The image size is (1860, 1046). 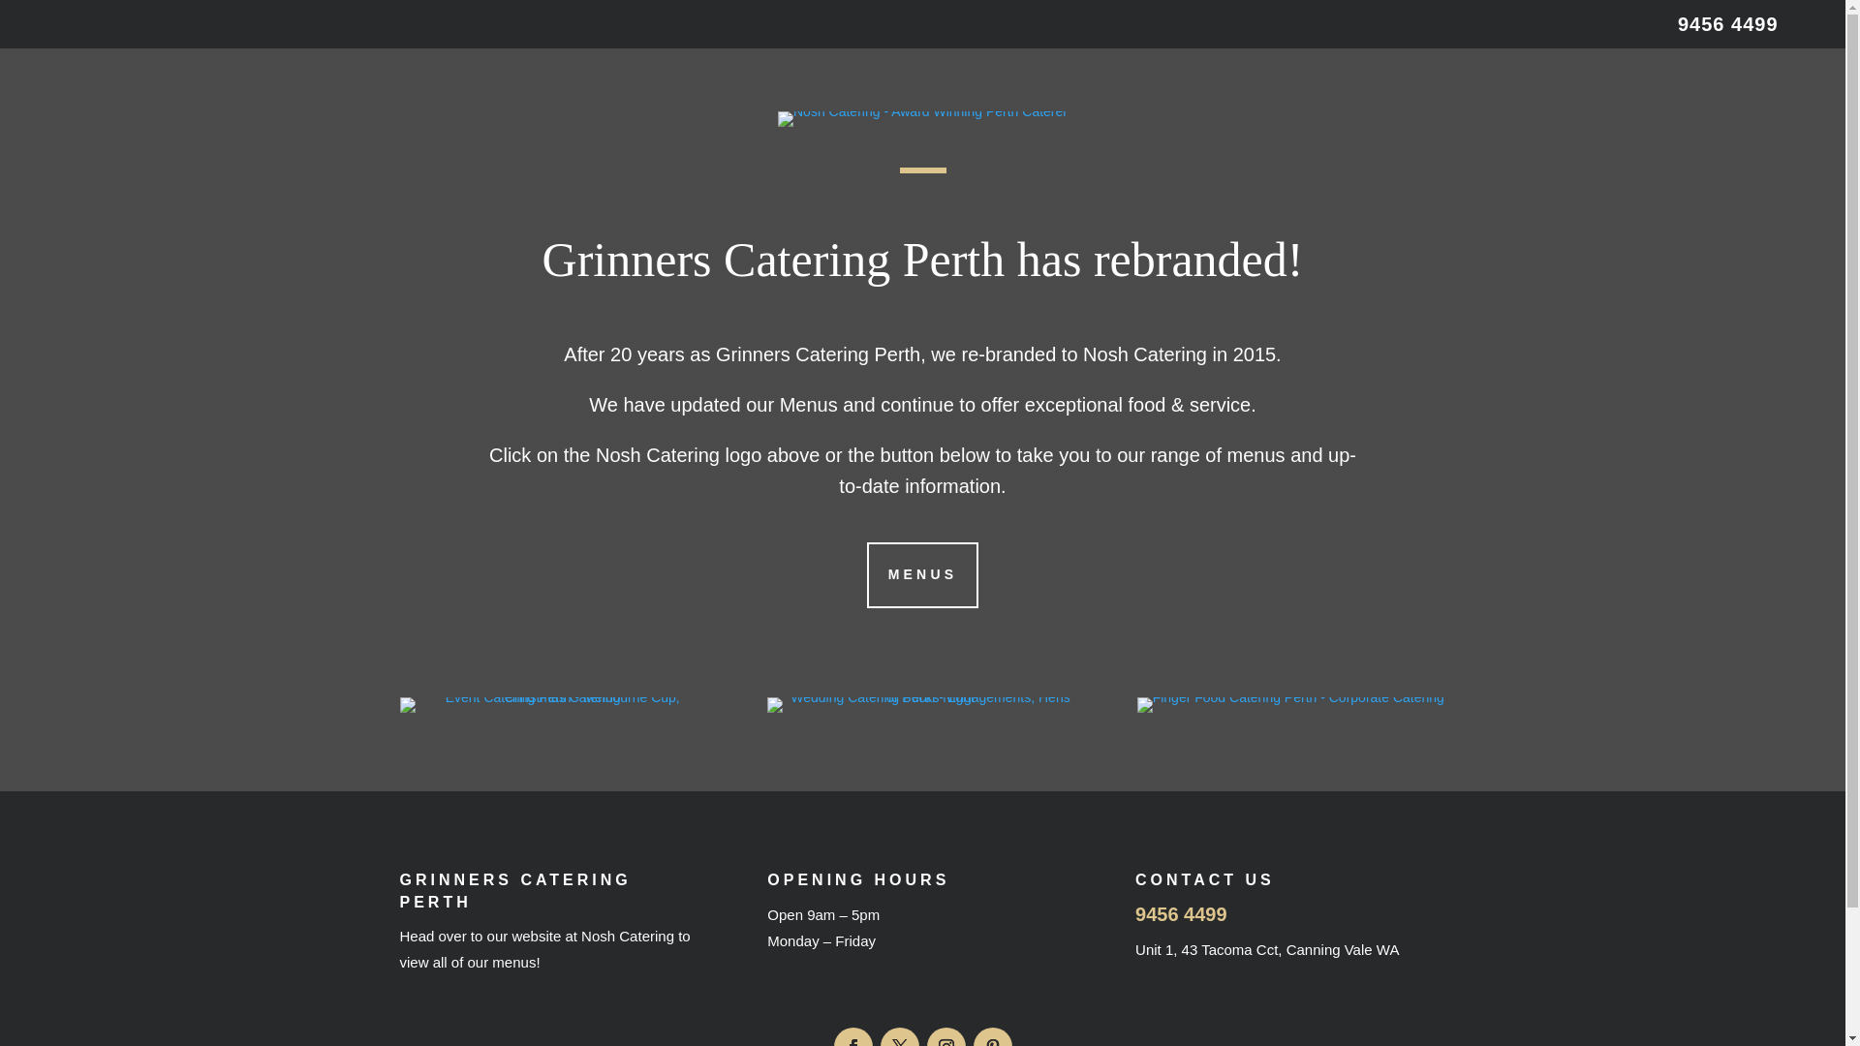 I want to click on Event Catering Perth - Melbourne Cup, Christmas Catering, so click(x=554, y=705).